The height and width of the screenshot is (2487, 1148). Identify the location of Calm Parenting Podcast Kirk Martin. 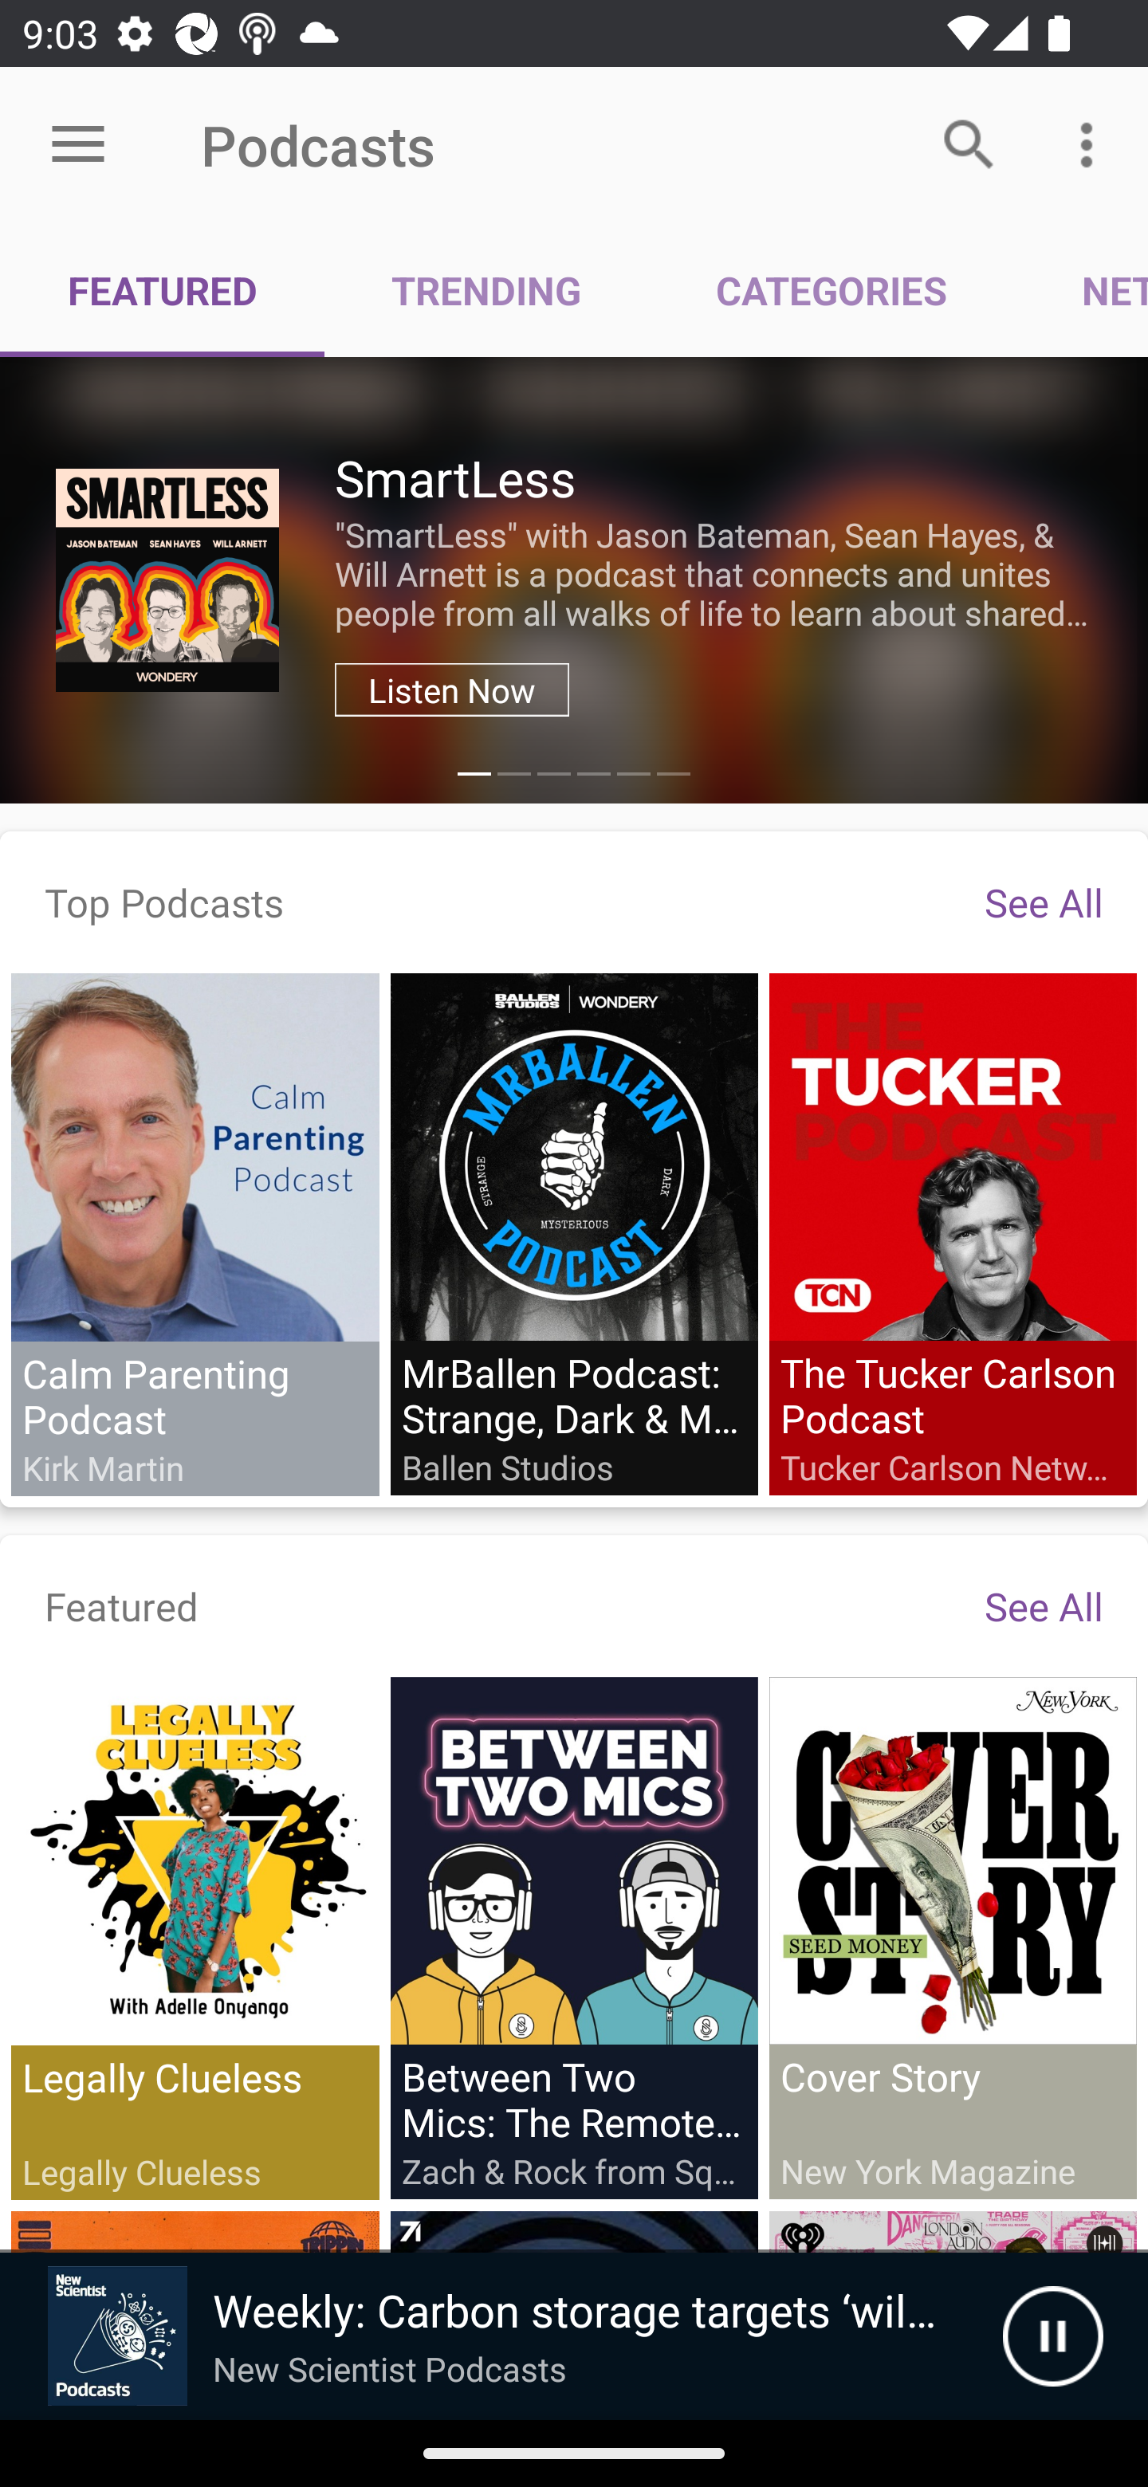
(195, 1234).